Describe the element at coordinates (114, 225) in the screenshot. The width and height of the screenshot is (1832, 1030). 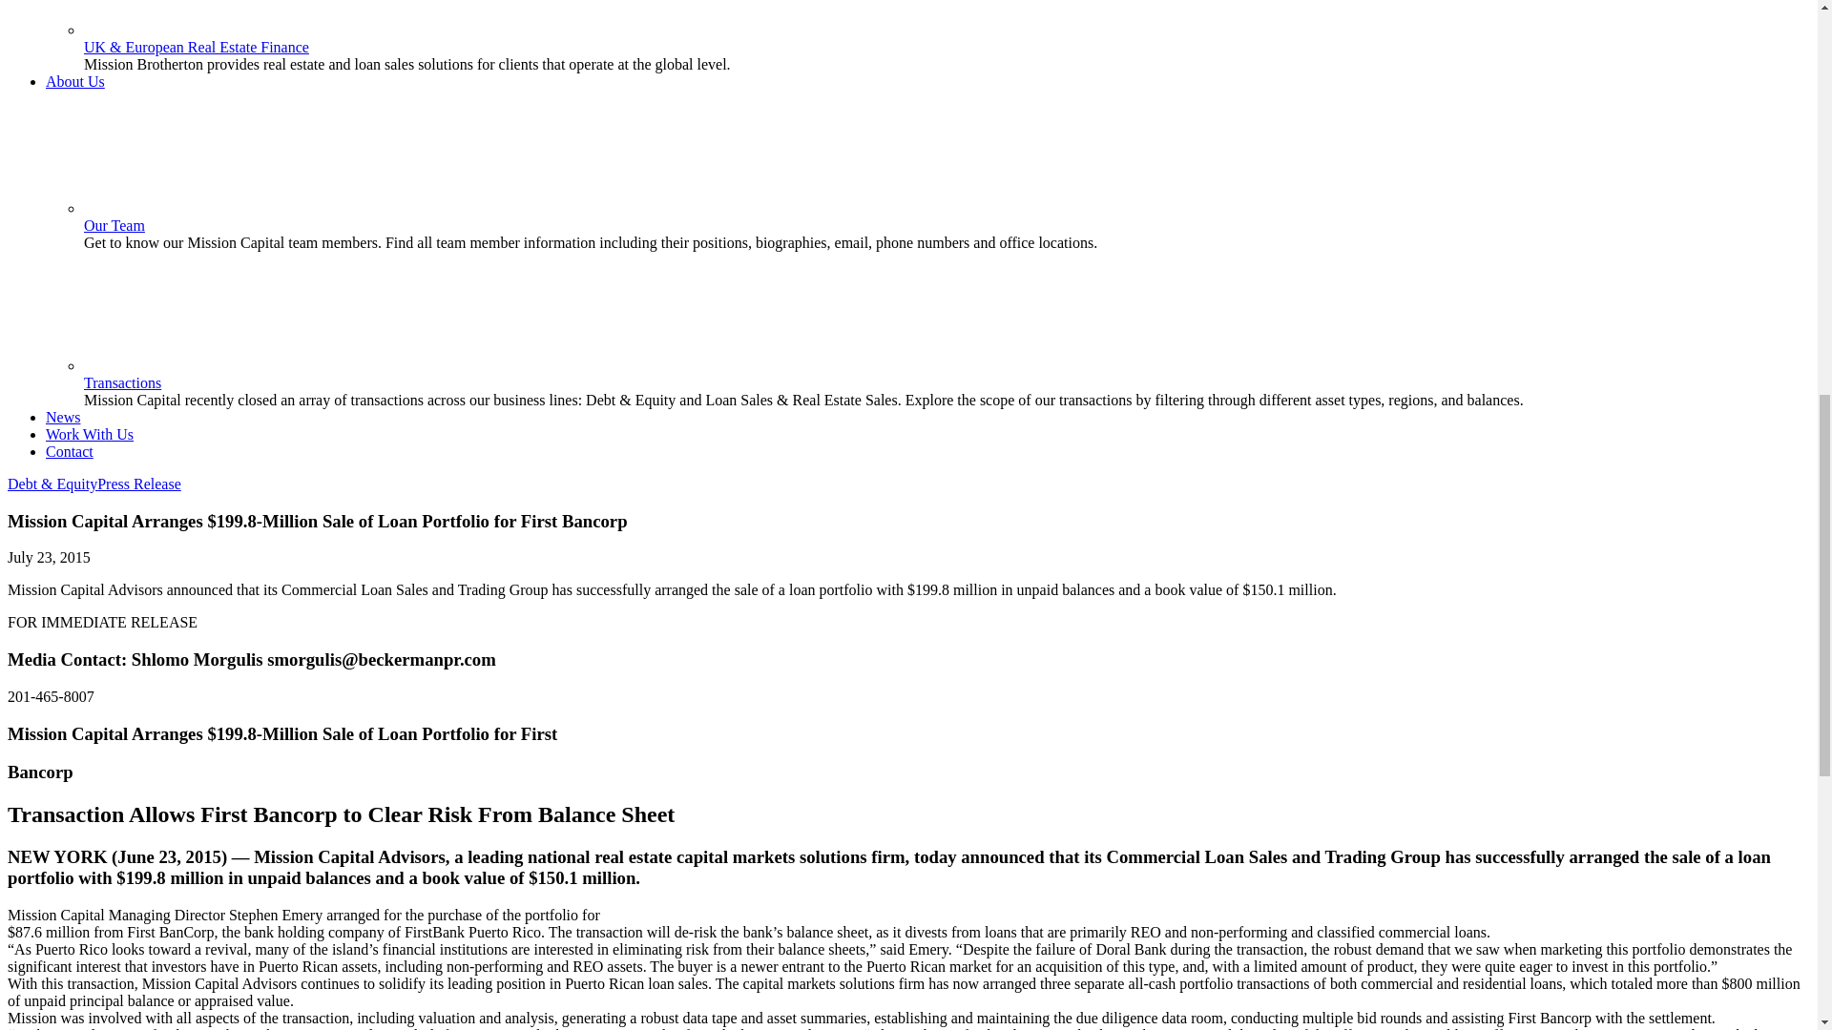
I see `Our Team` at that location.